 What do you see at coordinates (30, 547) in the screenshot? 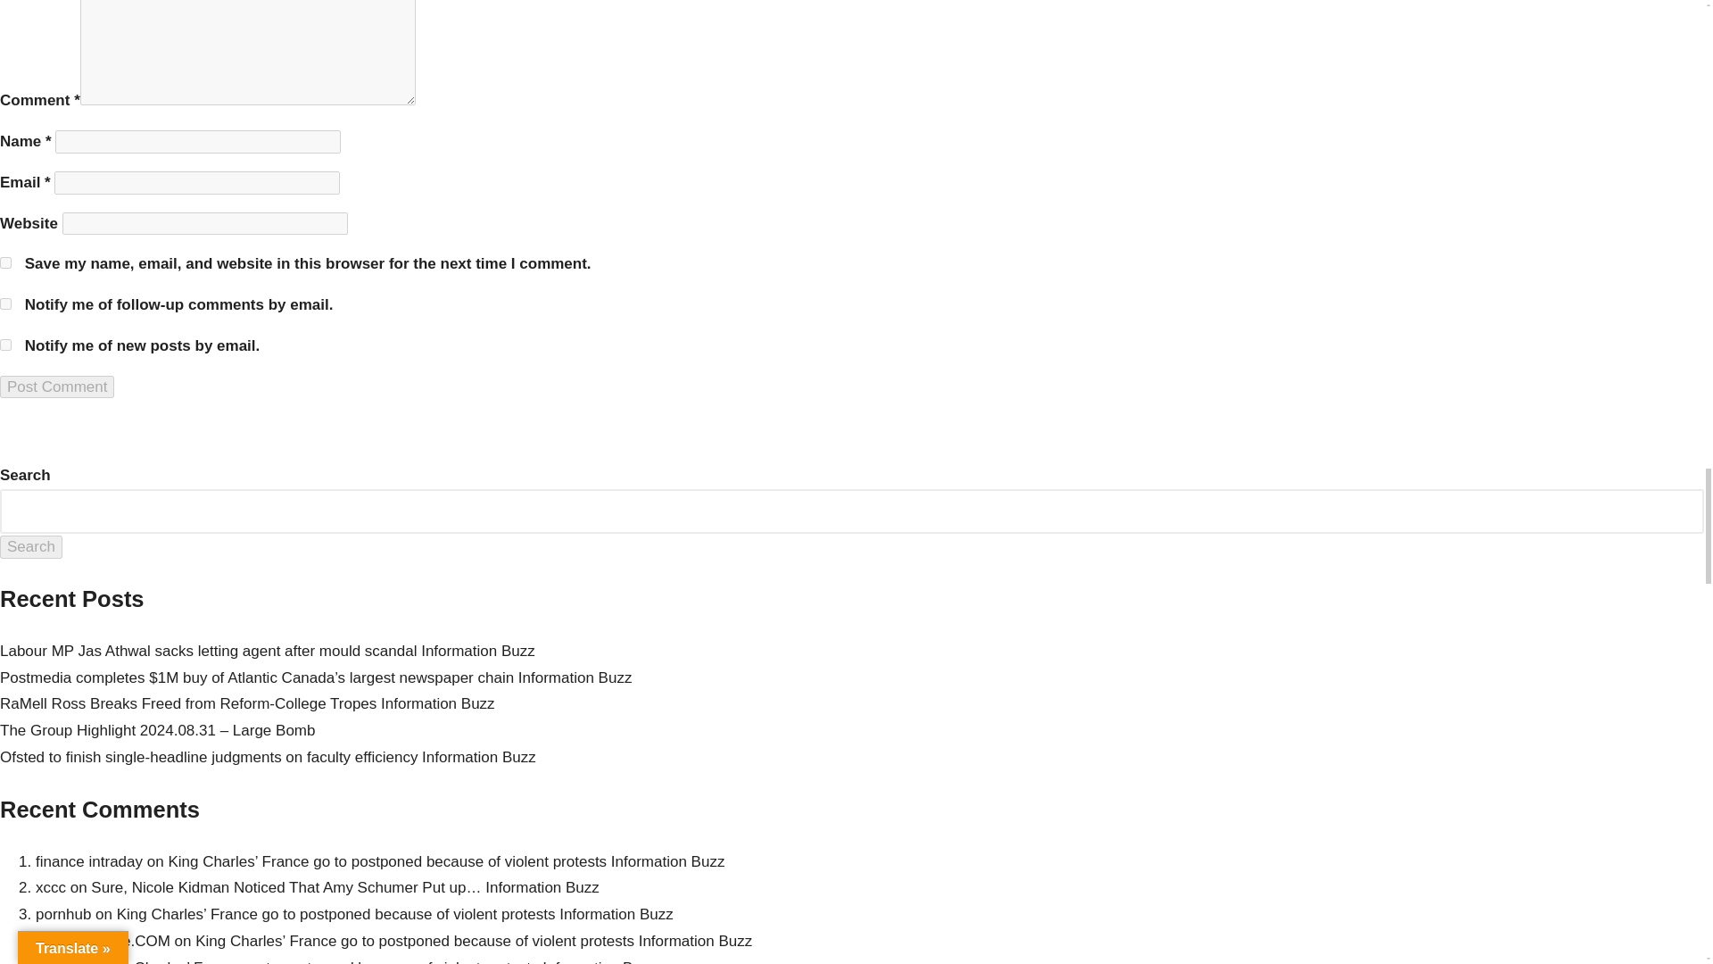
I see `Search` at bounding box center [30, 547].